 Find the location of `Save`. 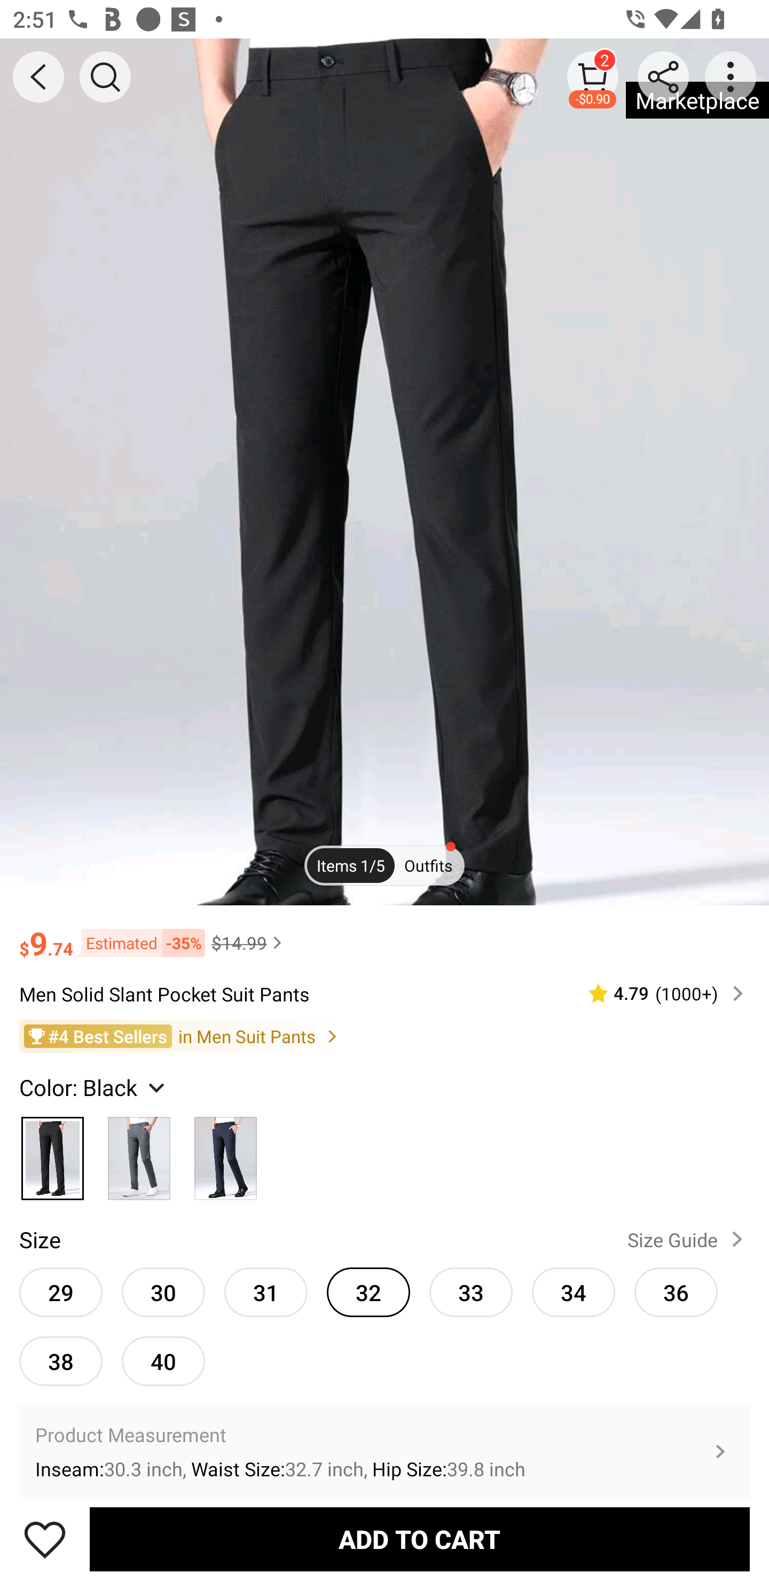

Save is located at coordinates (45, 1539).